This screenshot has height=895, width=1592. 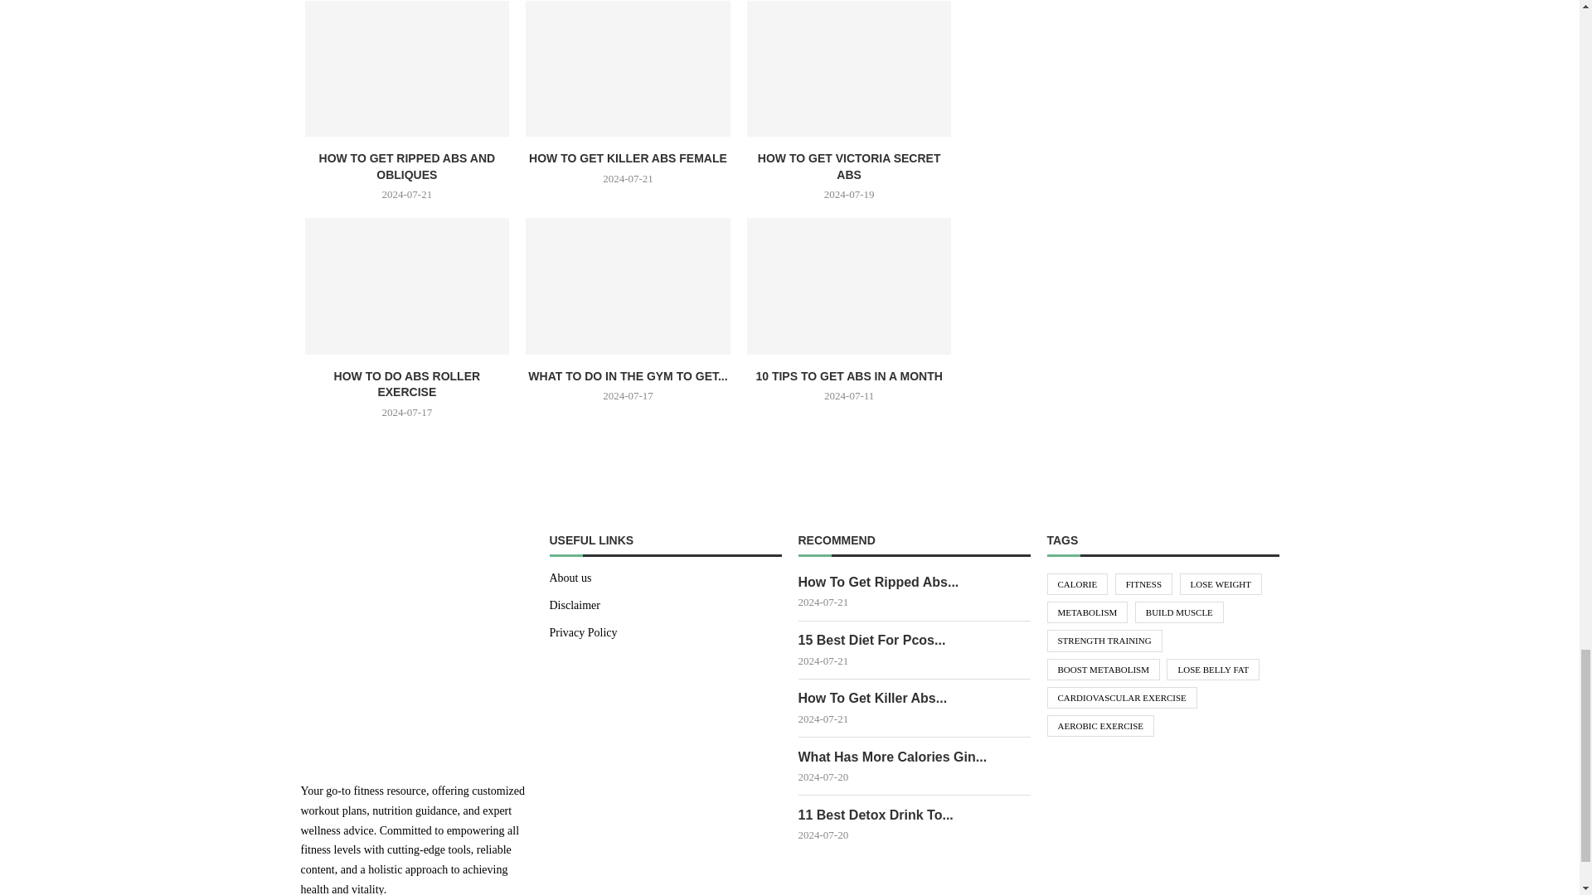 I want to click on How To Get Ripped Abs And Obliques, so click(x=407, y=69).